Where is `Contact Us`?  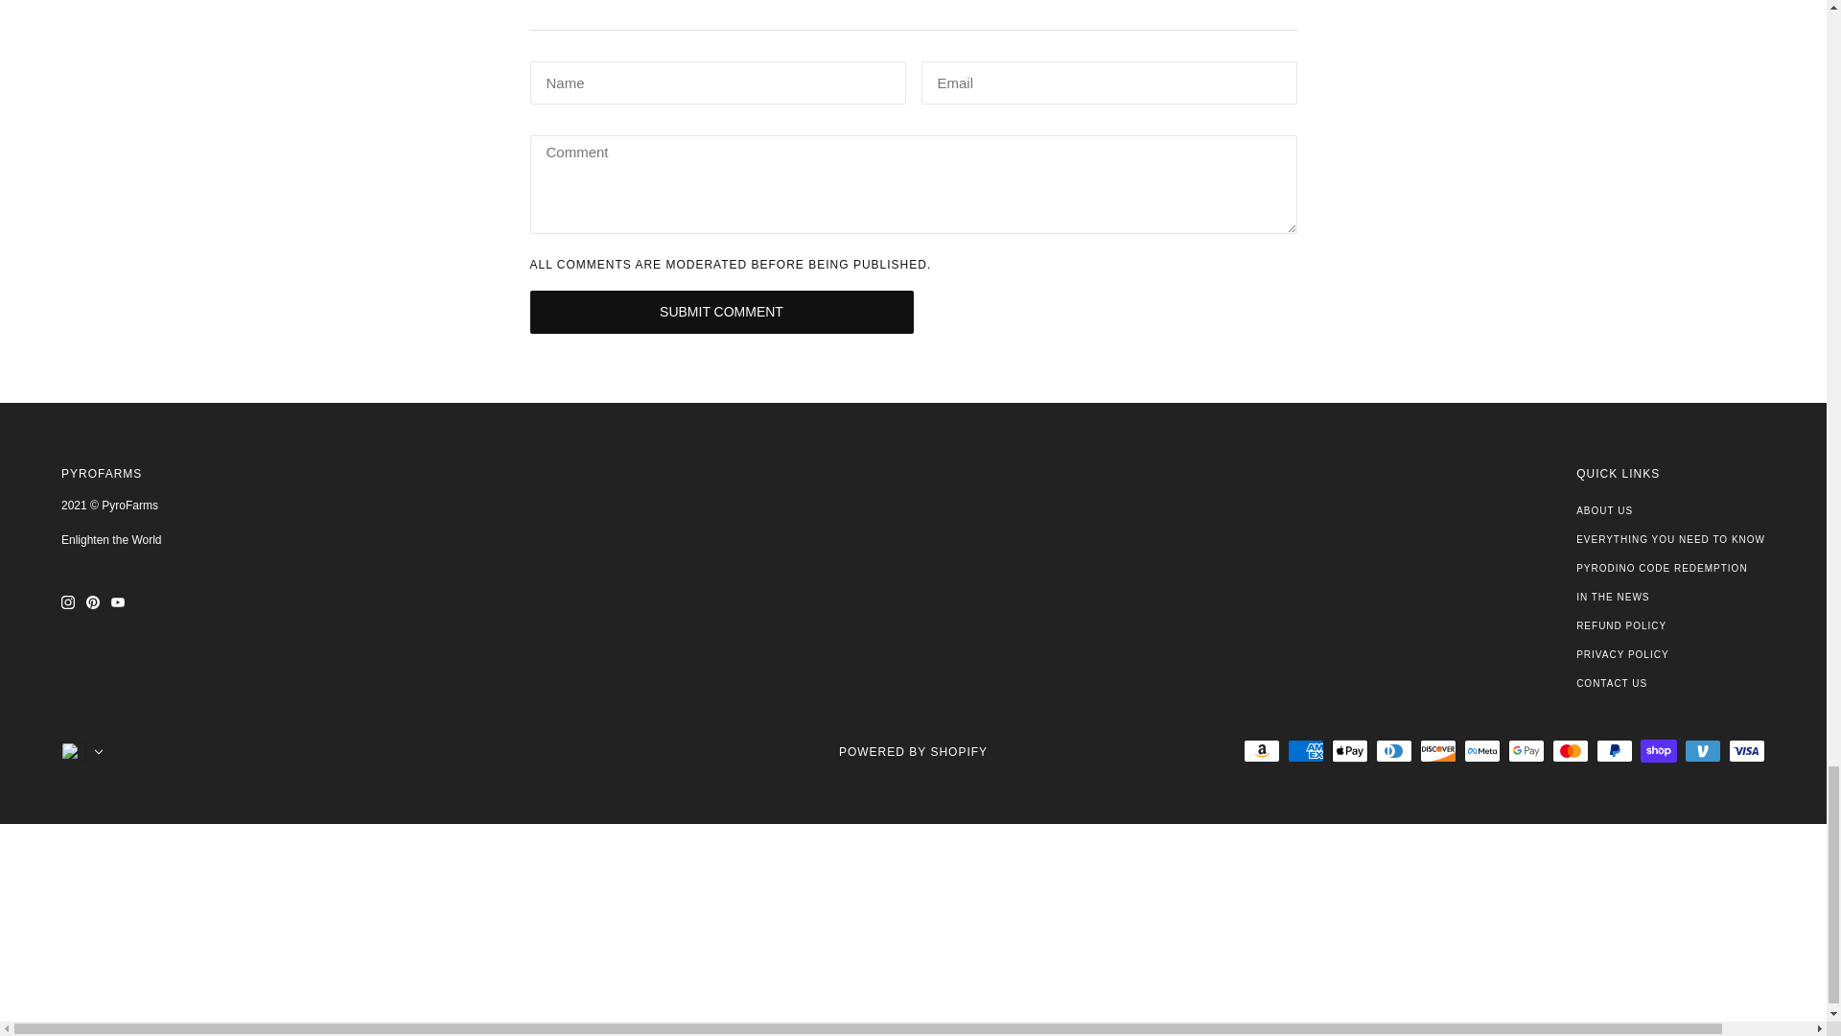 Contact Us is located at coordinates (1611, 683).